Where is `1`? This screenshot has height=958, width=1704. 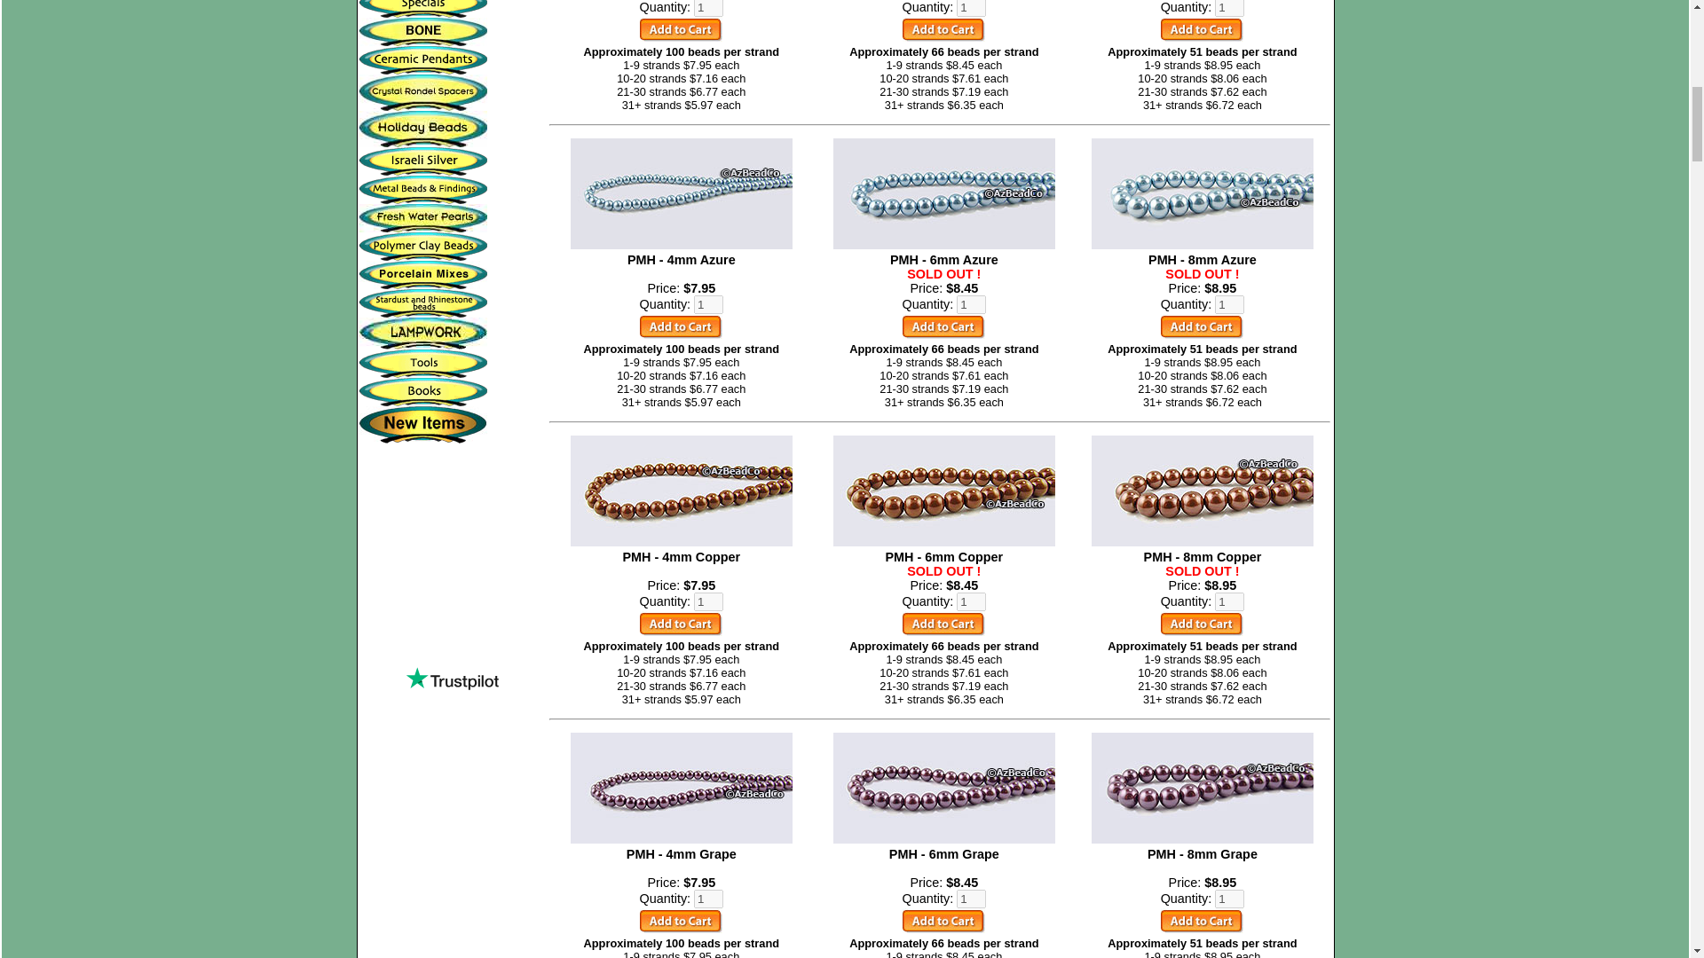 1 is located at coordinates (708, 899).